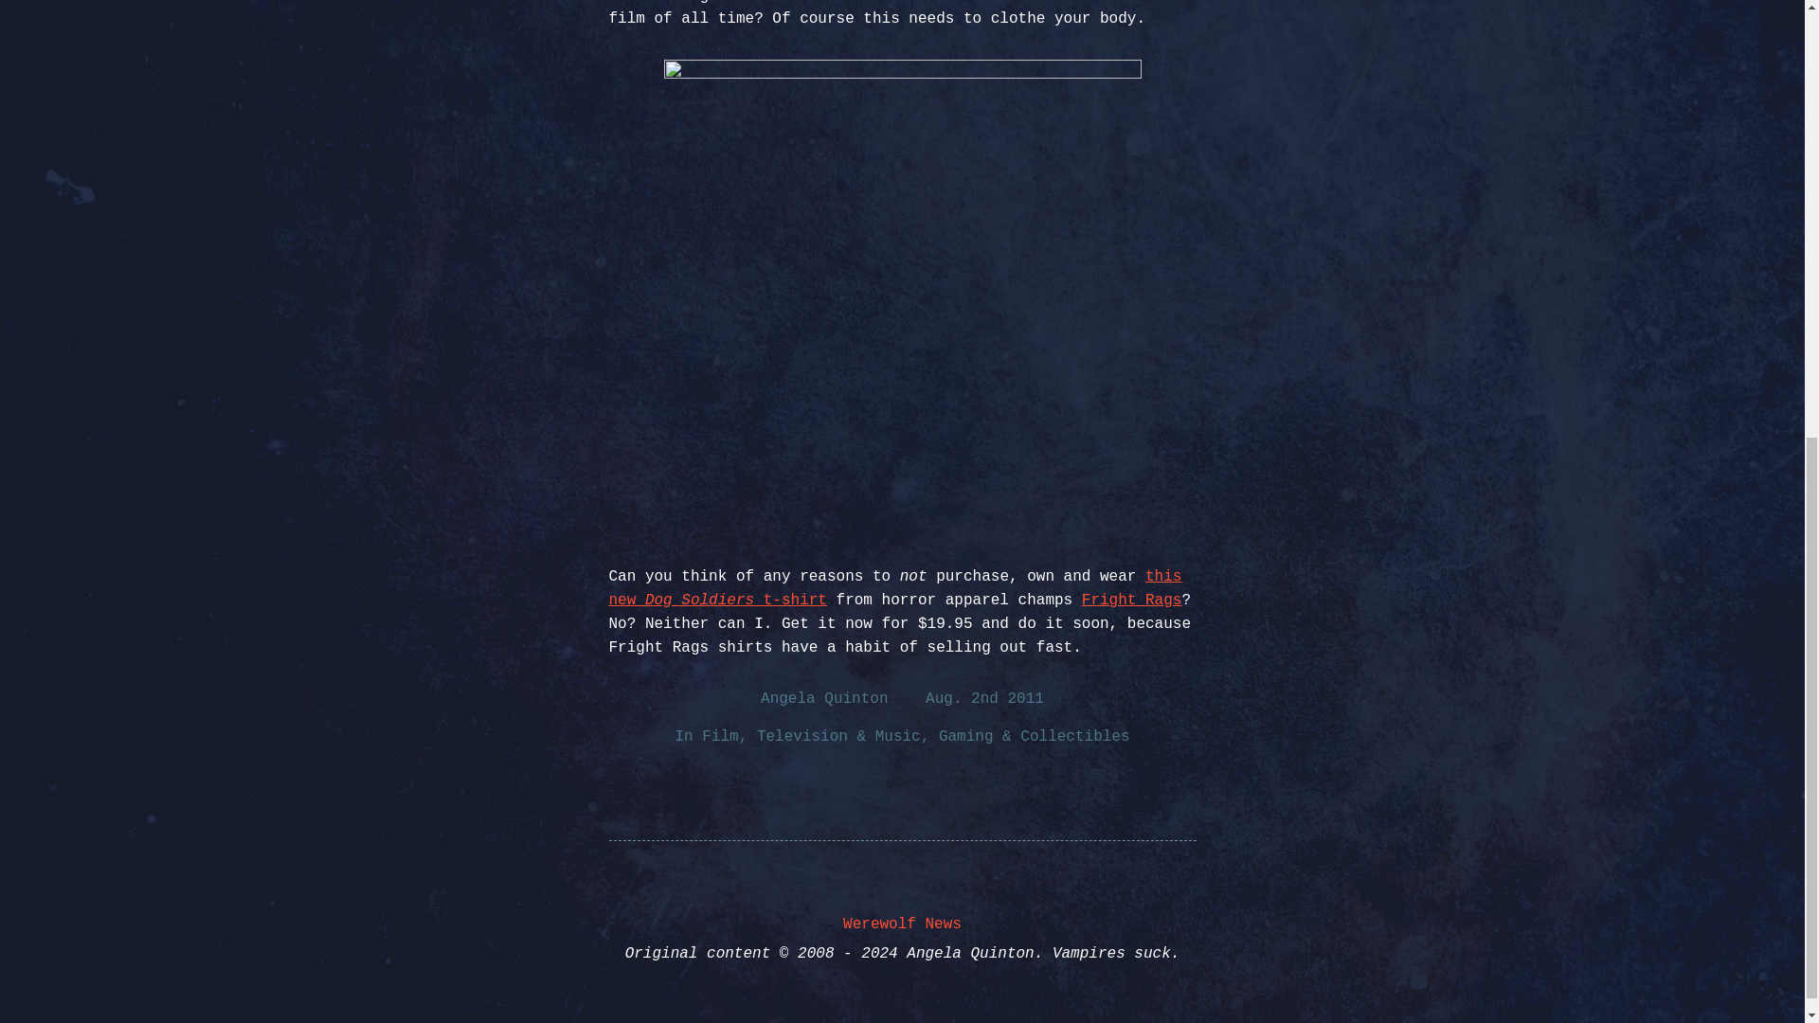 The width and height of the screenshot is (1819, 1023). What do you see at coordinates (823, 699) in the screenshot?
I see `Posts by Angela Quinton` at bounding box center [823, 699].